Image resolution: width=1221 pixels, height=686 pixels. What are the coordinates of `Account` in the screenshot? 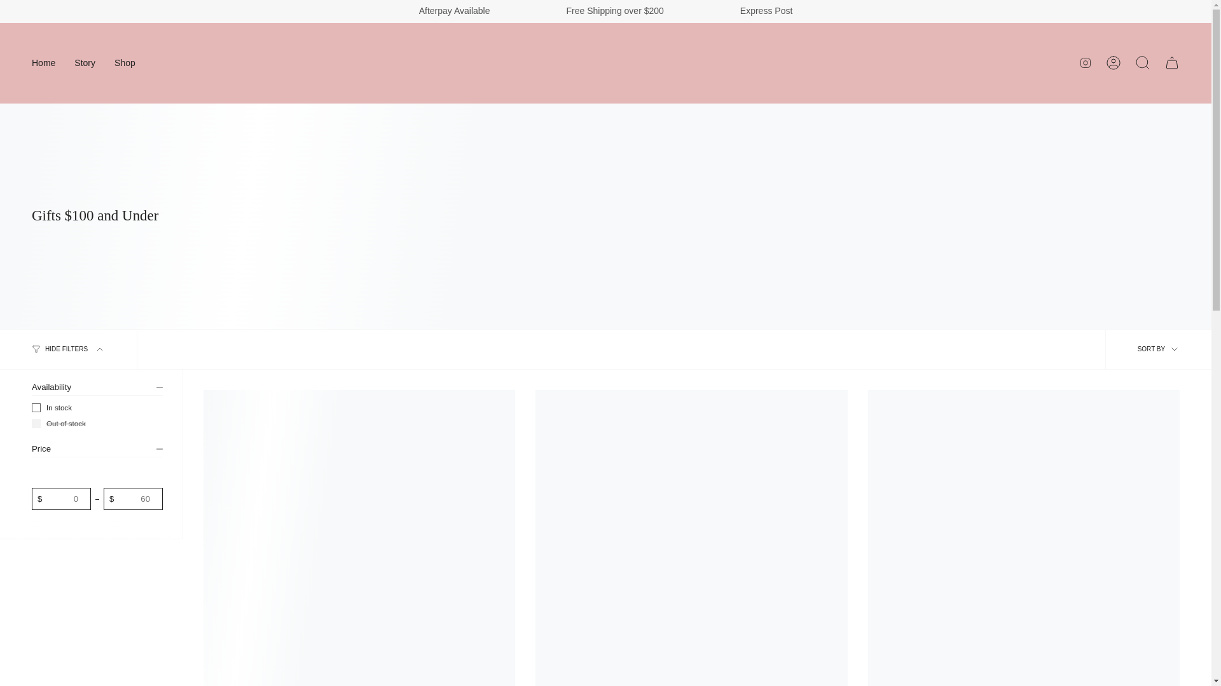 It's located at (1114, 62).